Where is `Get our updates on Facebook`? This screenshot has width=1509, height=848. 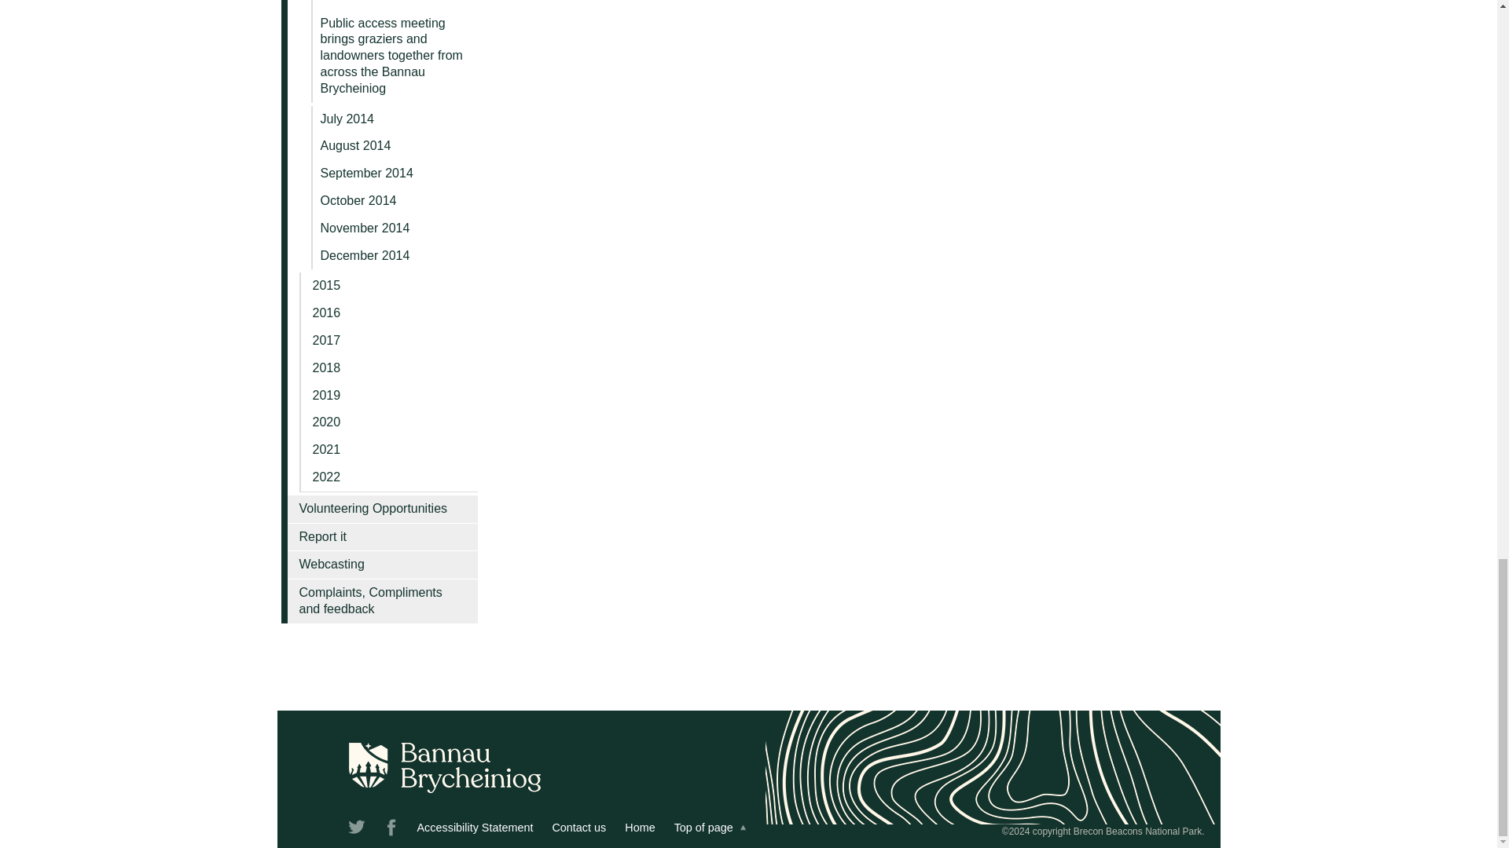 Get our updates on Facebook is located at coordinates (391, 830).